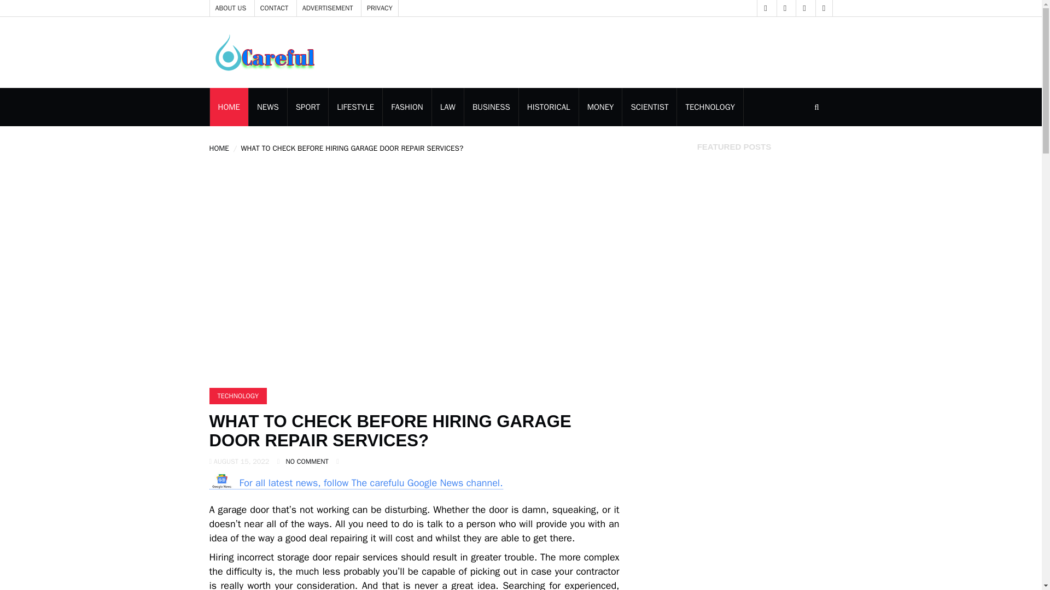 The image size is (1050, 590). What do you see at coordinates (231, 8) in the screenshot?
I see `ABOUT US` at bounding box center [231, 8].